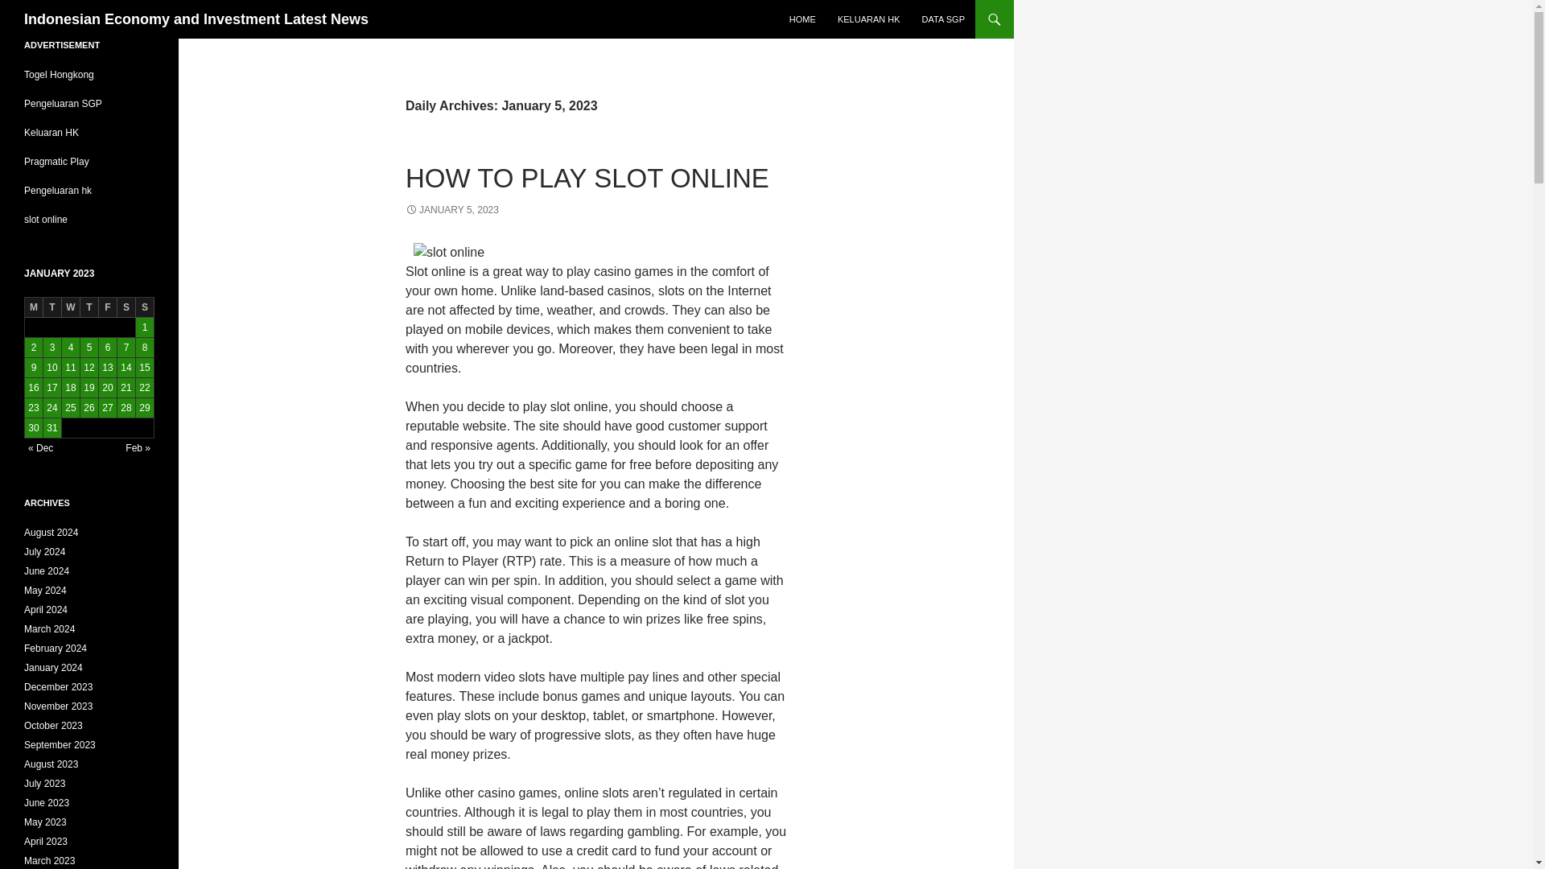 The height and width of the screenshot is (869, 1545). What do you see at coordinates (51, 132) in the screenshot?
I see `Keluaran HK` at bounding box center [51, 132].